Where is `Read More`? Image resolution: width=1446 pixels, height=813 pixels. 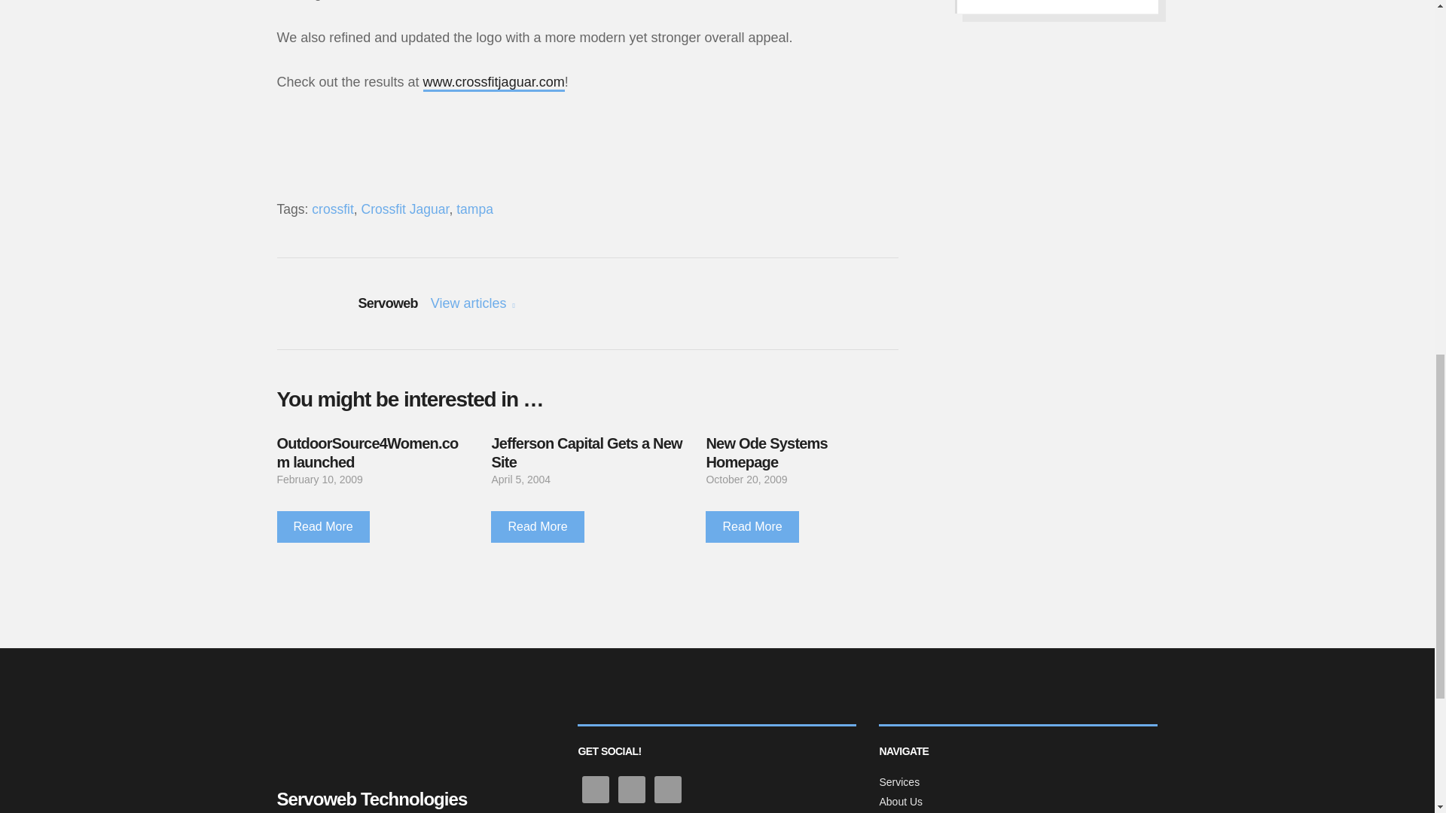 Read More is located at coordinates (538, 527).